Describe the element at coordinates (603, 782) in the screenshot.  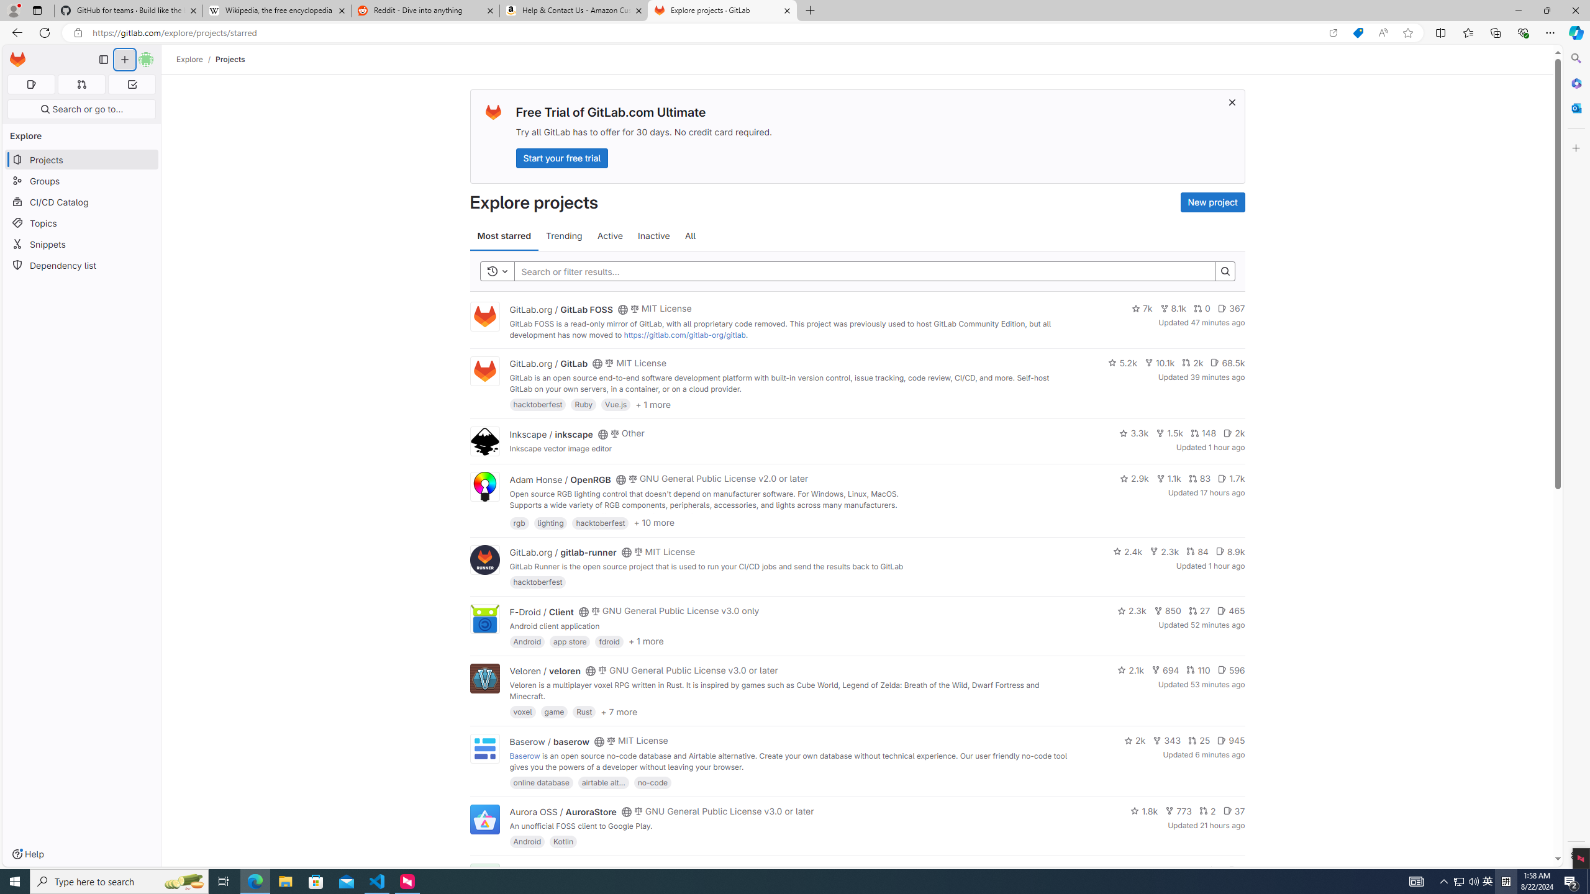
I see `airtable alt...` at that location.